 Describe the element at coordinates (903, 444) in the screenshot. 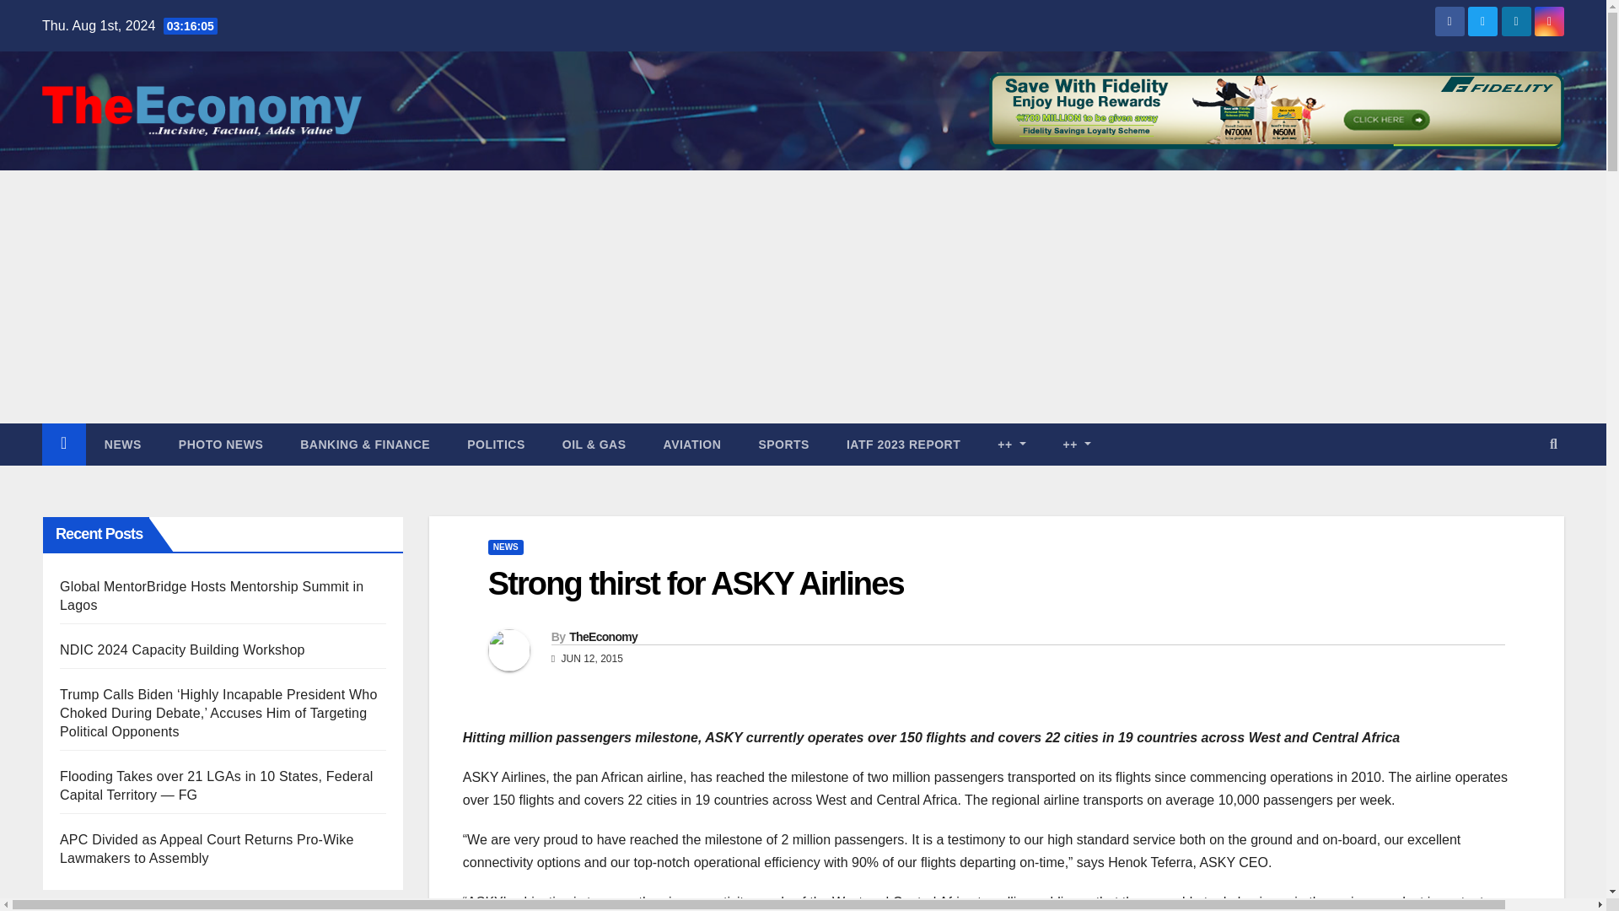

I see `IATF 2023 REPORT` at that location.